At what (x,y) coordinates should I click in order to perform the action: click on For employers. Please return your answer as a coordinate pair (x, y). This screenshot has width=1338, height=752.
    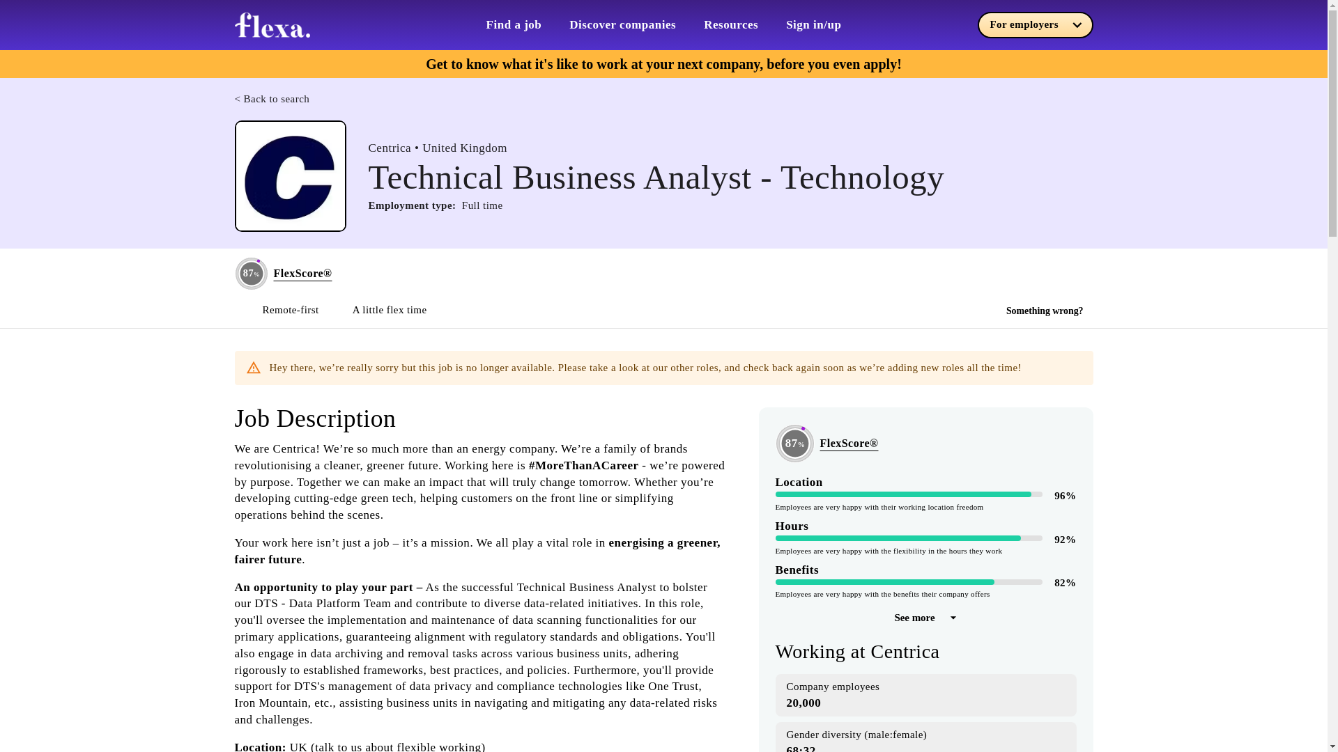
    Looking at the image, I should click on (1034, 25).